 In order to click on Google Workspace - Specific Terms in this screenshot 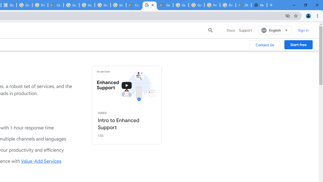, I will do `click(118, 5)`.